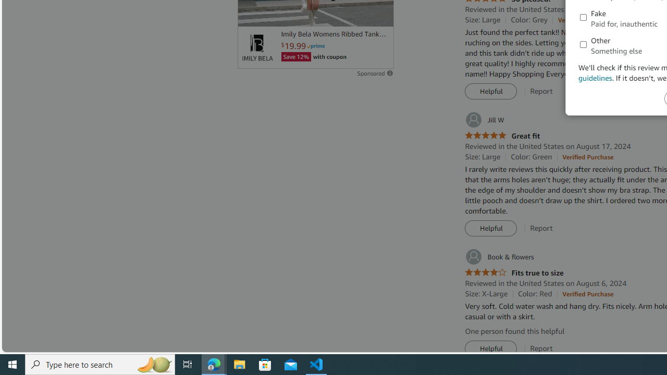 This screenshot has width=667, height=375. What do you see at coordinates (491, 349) in the screenshot?
I see `Helpful` at bounding box center [491, 349].